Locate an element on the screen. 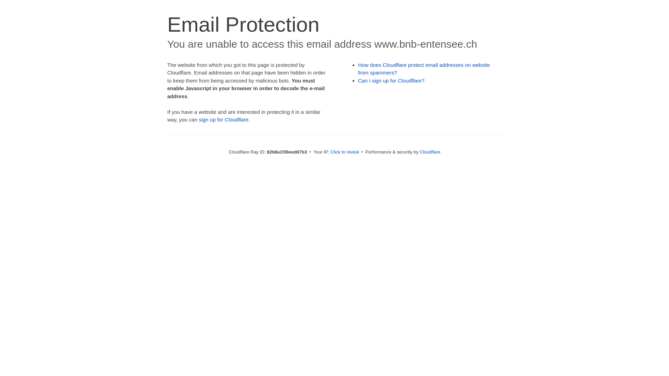  sign up for Cloudflare is located at coordinates (224, 120).